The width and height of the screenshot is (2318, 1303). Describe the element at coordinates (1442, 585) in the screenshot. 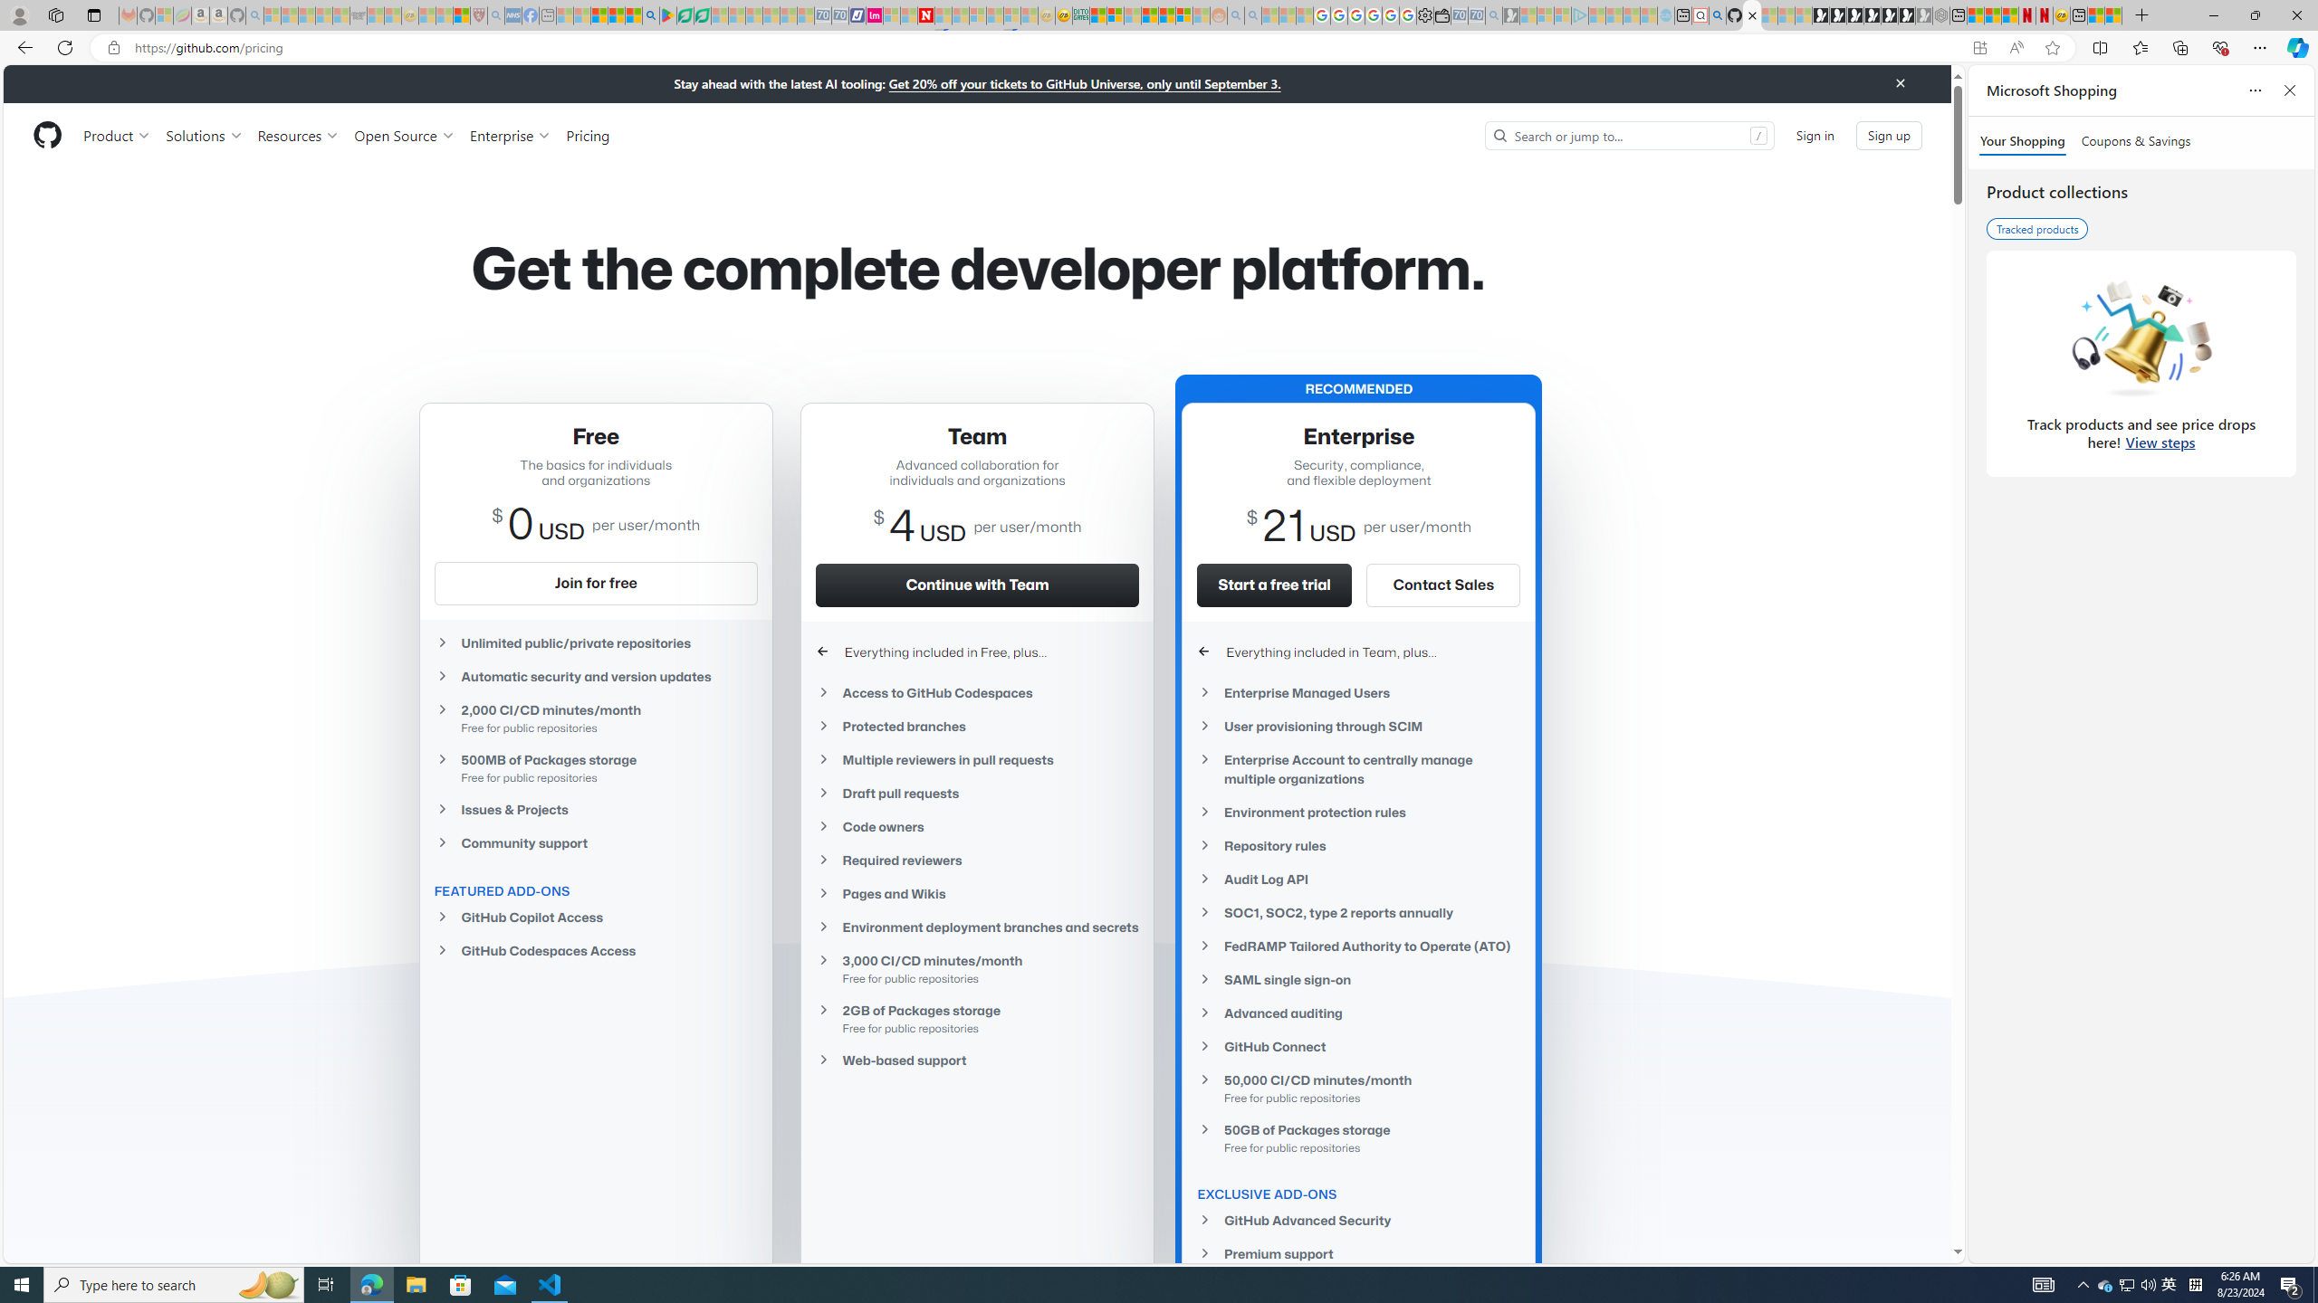

I see `Contact Sales` at that location.